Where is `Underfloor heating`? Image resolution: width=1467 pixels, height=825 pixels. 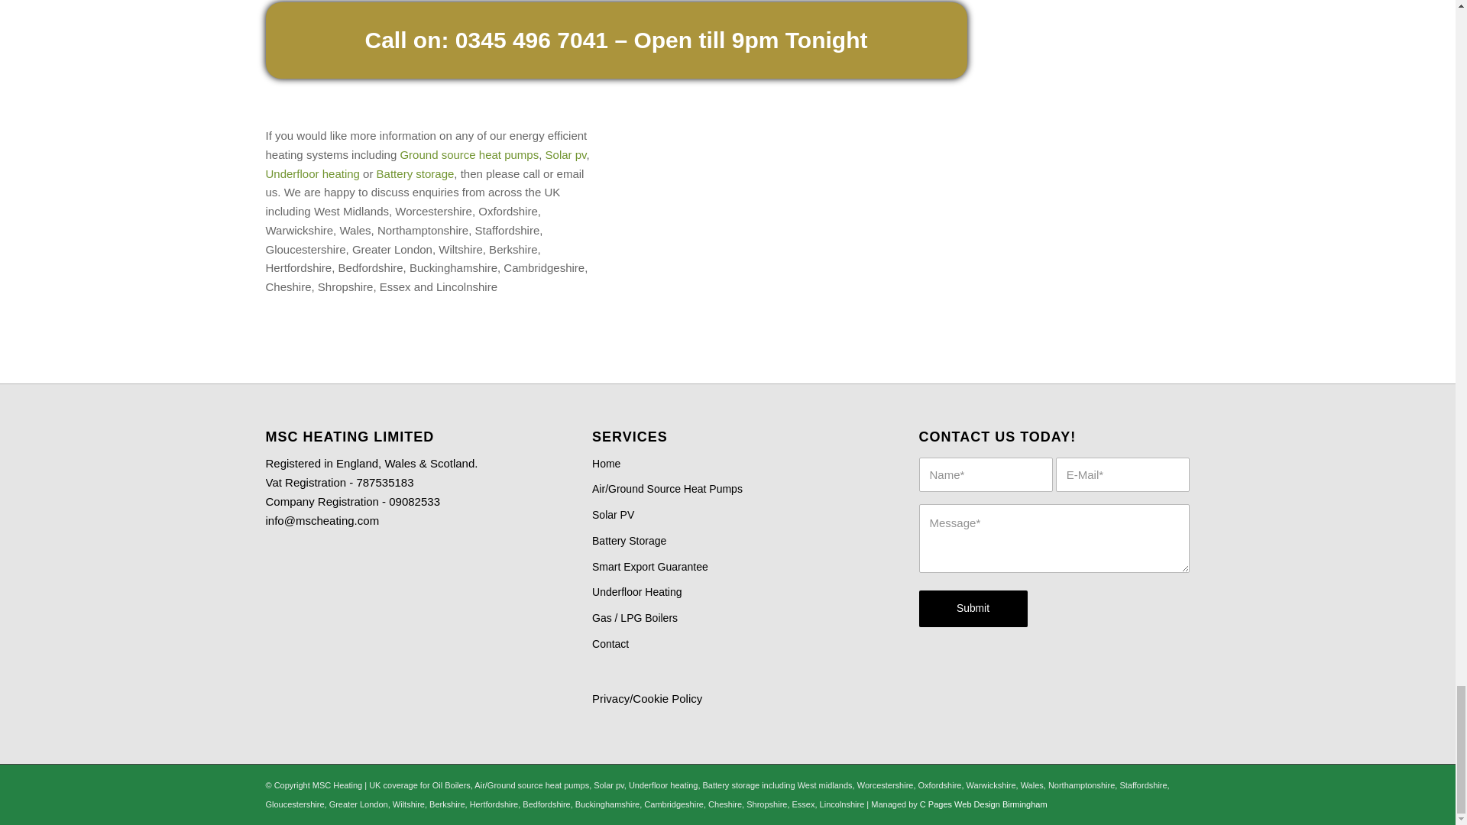
Underfloor heating is located at coordinates (312, 174).